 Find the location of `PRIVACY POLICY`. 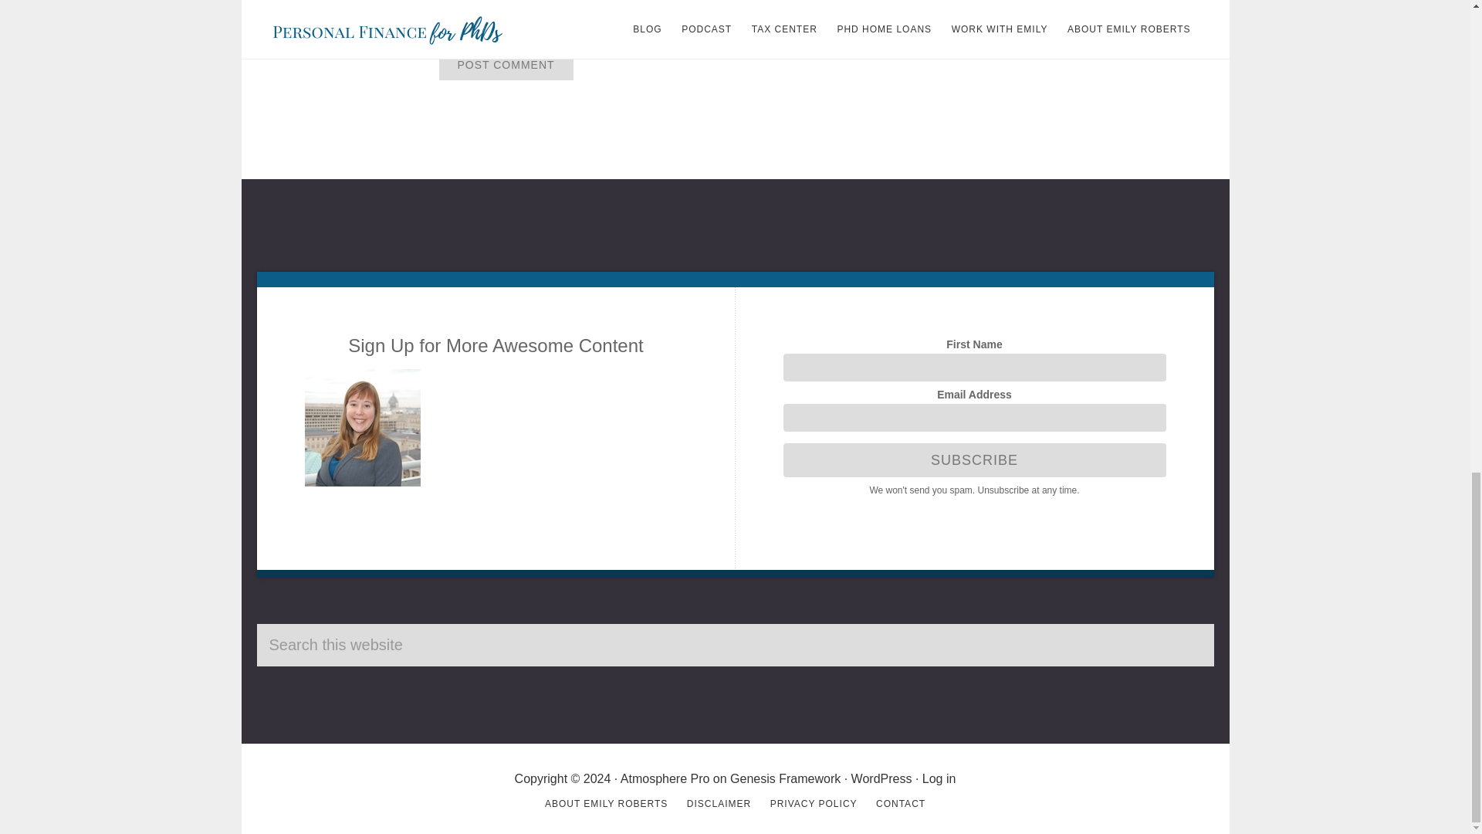

PRIVACY POLICY is located at coordinates (814, 803).